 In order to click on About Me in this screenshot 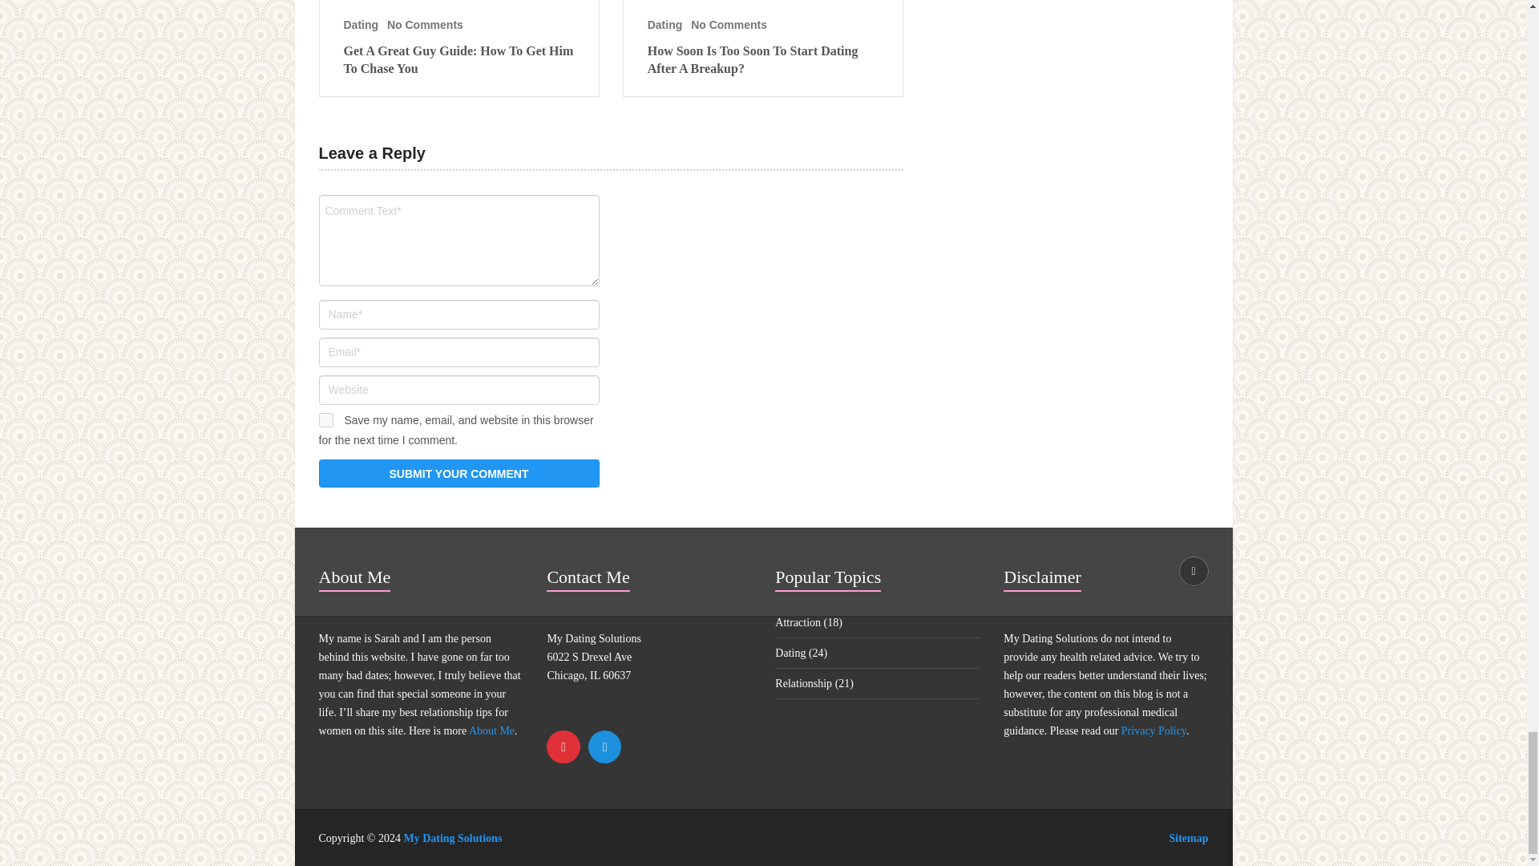, I will do `click(491, 730)`.